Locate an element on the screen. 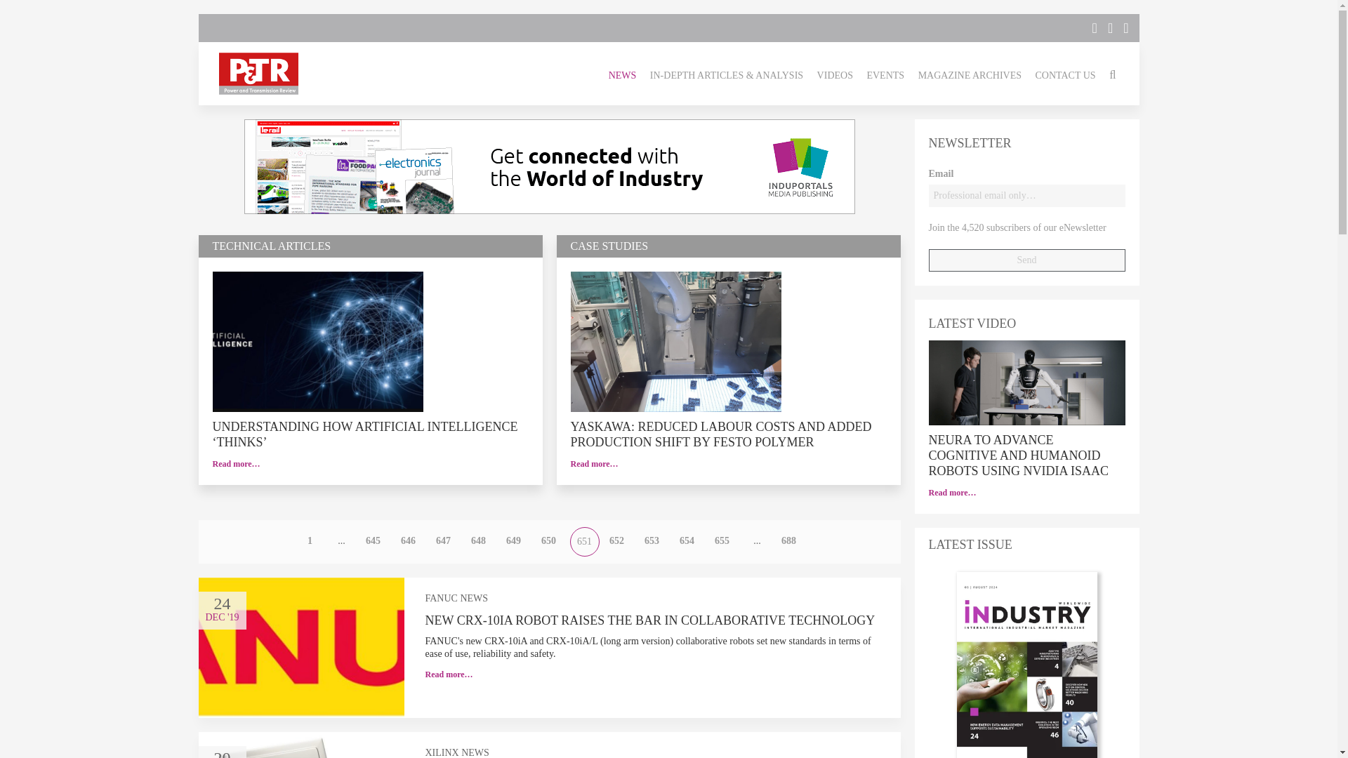 Image resolution: width=1348 pixels, height=758 pixels. MAGAZINE ARCHIVES is located at coordinates (970, 73).